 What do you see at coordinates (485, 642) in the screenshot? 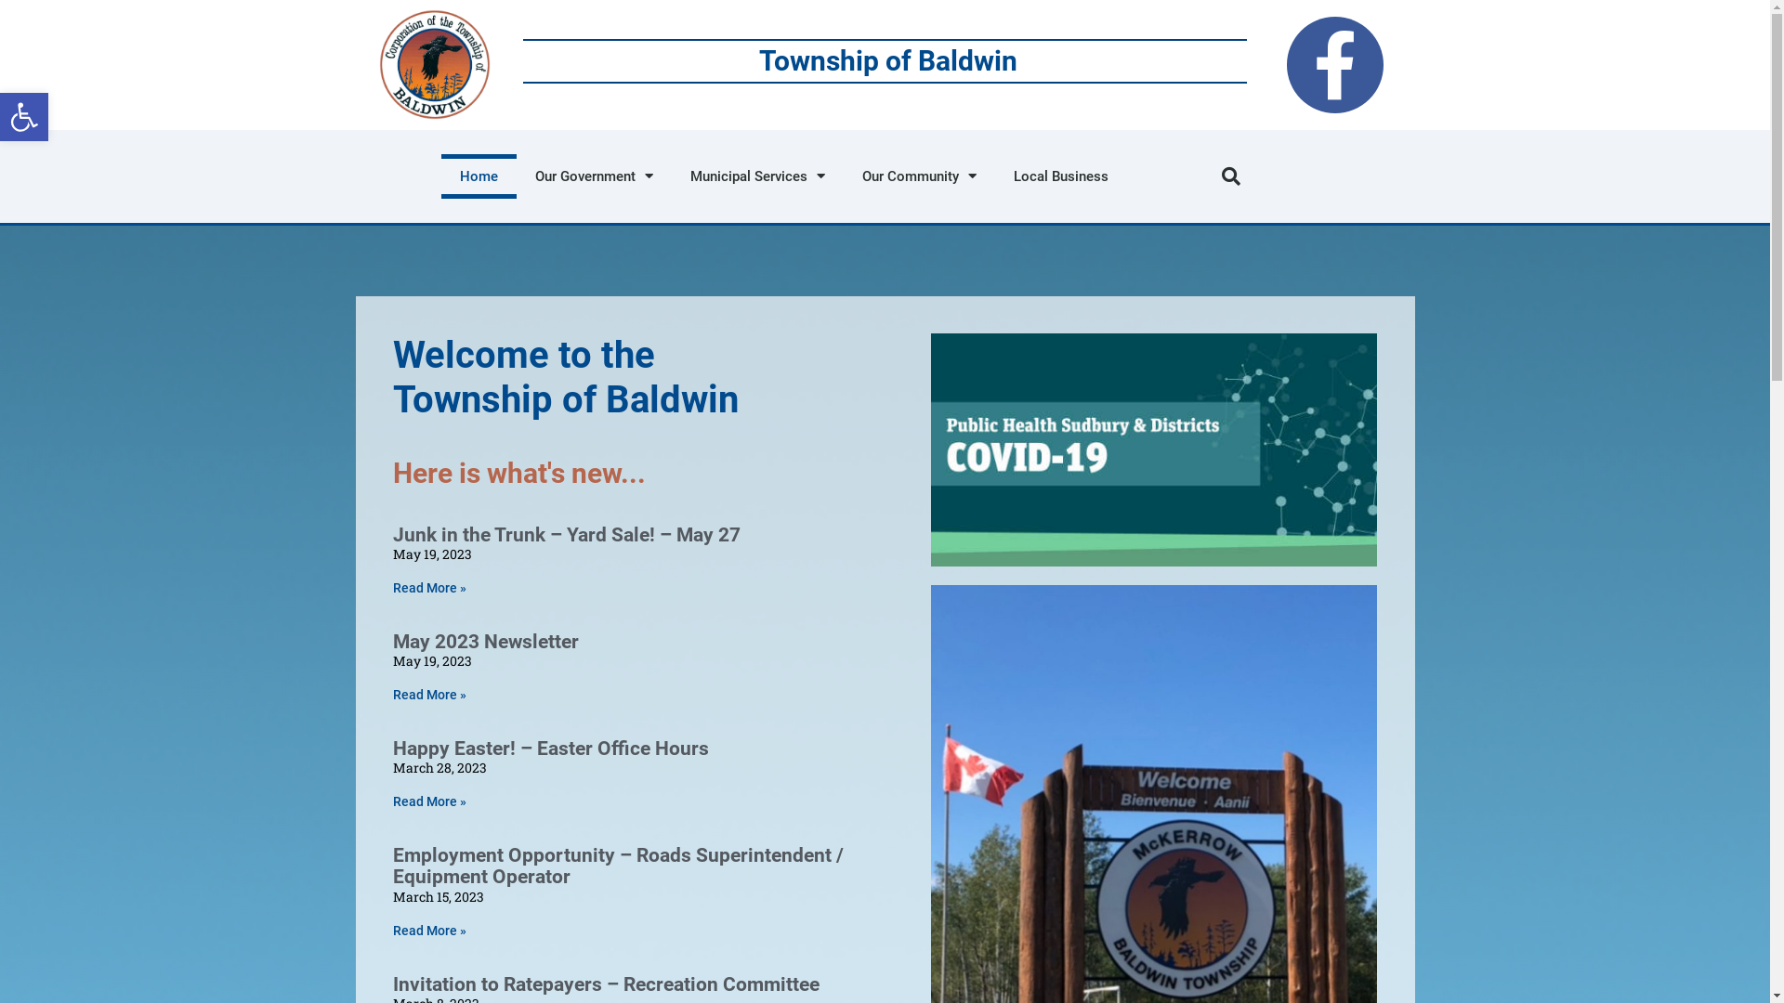
I see `May 2023 Newsletter` at bounding box center [485, 642].